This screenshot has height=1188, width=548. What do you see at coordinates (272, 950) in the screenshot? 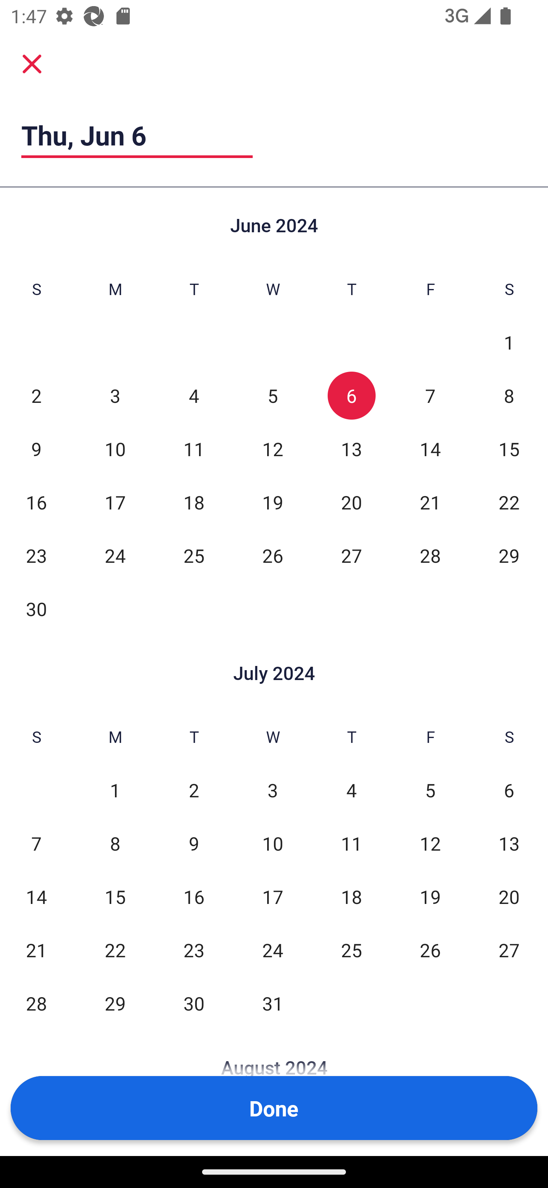
I see `24 Wed, Jul 24, Not Selected` at bounding box center [272, 950].